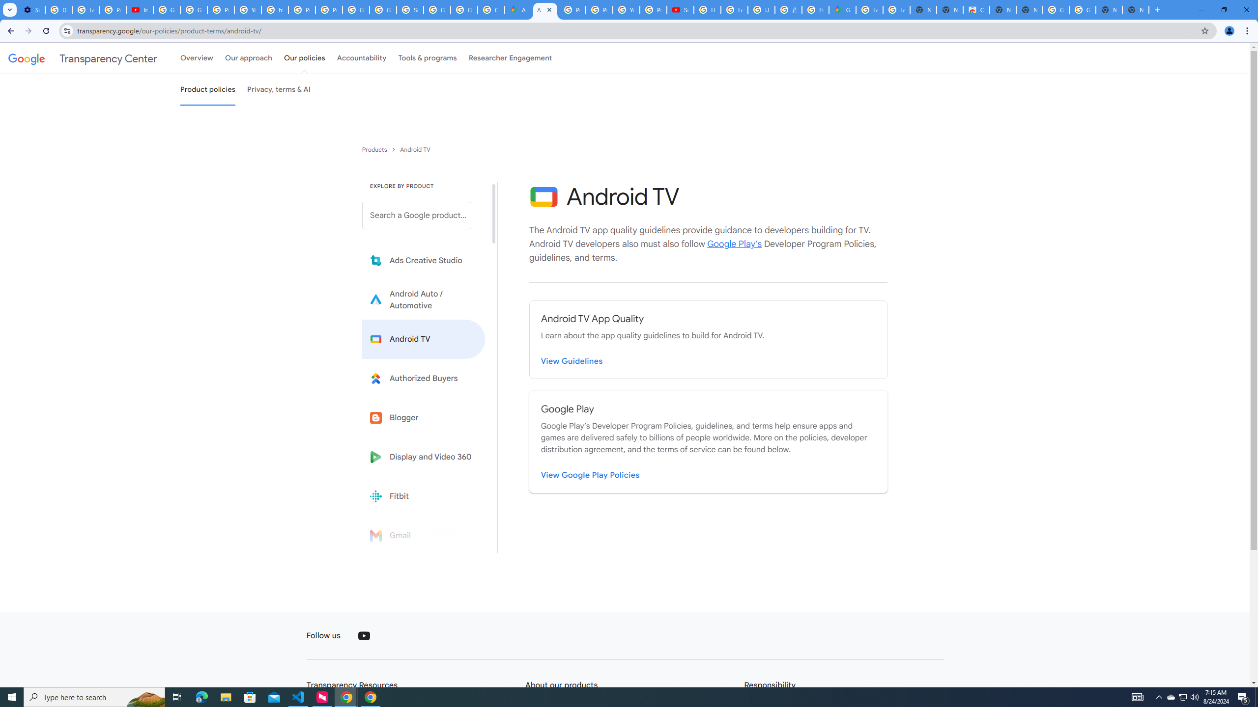 Image resolution: width=1258 pixels, height=707 pixels. Describe the element at coordinates (83, 58) in the screenshot. I see `Transparency Center` at that location.